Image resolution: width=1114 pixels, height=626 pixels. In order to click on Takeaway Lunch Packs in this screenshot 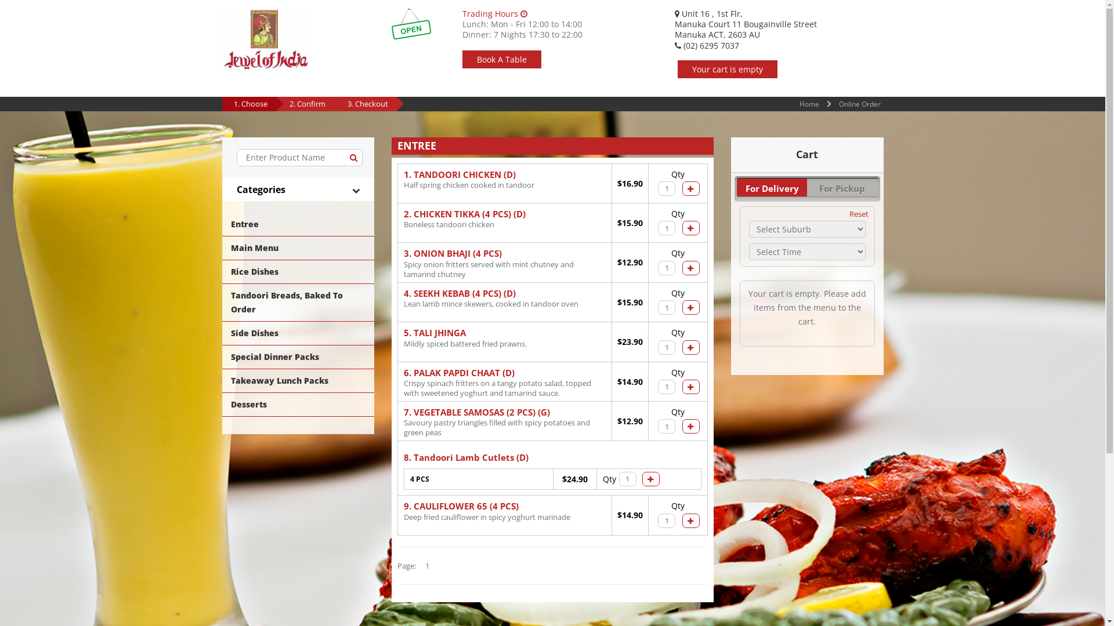, I will do `click(298, 381)`.